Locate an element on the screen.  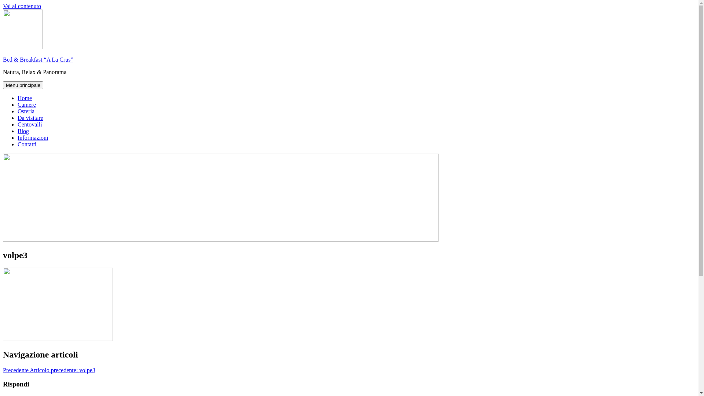
Da visitare is located at coordinates (30, 118).